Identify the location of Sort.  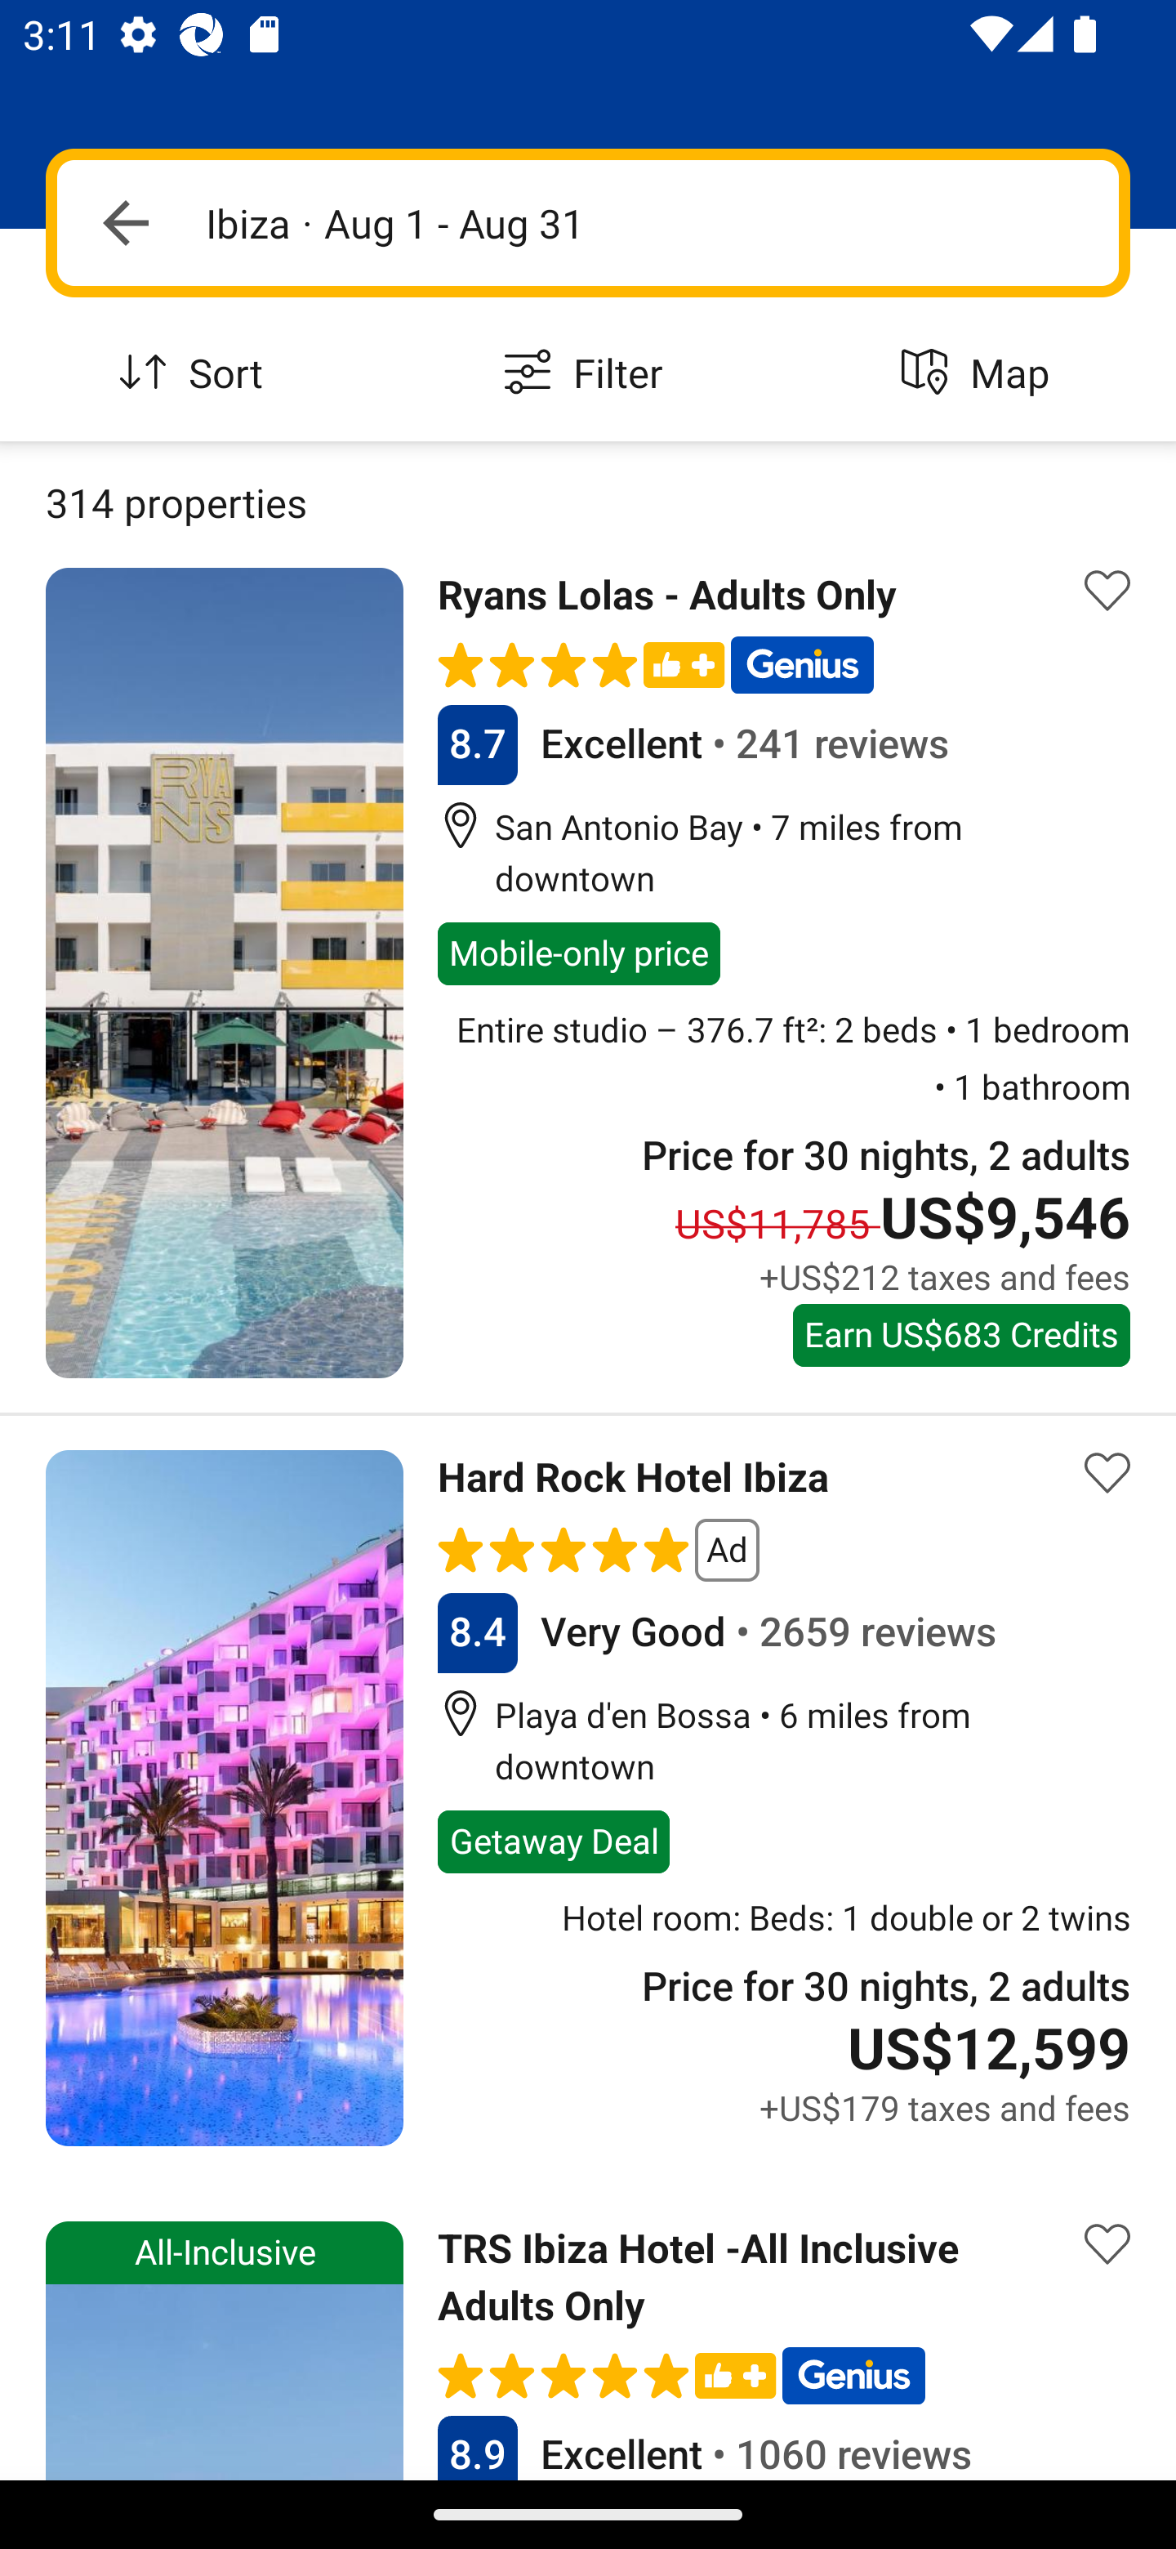
(196, 374).